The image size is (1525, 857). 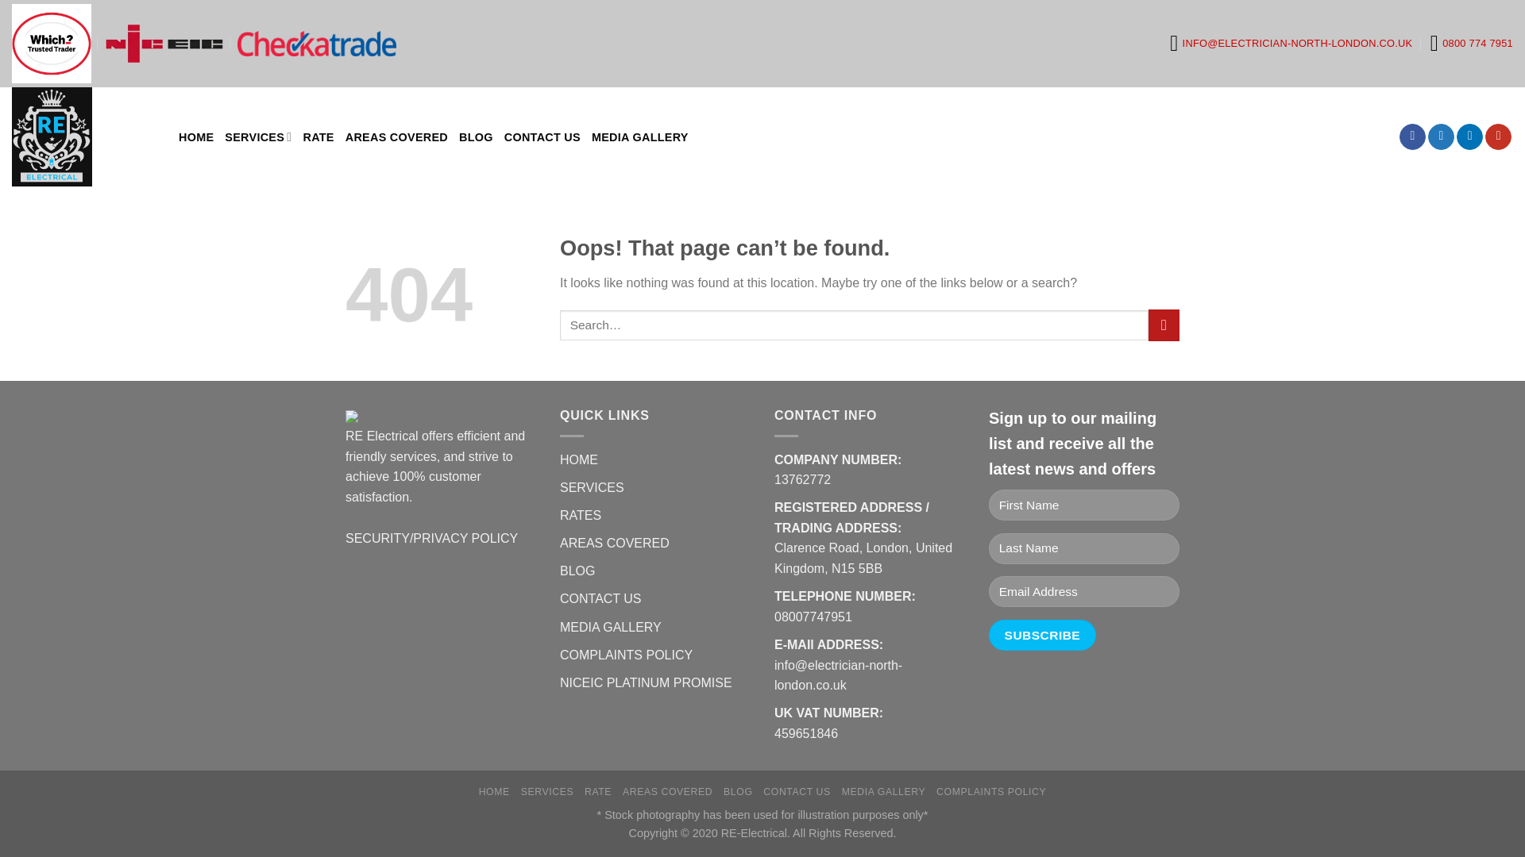 What do you see at coordinates (1441, 136) in the screenshot?
I see `Follow on Twitter` at bounding box center [1441, 136].